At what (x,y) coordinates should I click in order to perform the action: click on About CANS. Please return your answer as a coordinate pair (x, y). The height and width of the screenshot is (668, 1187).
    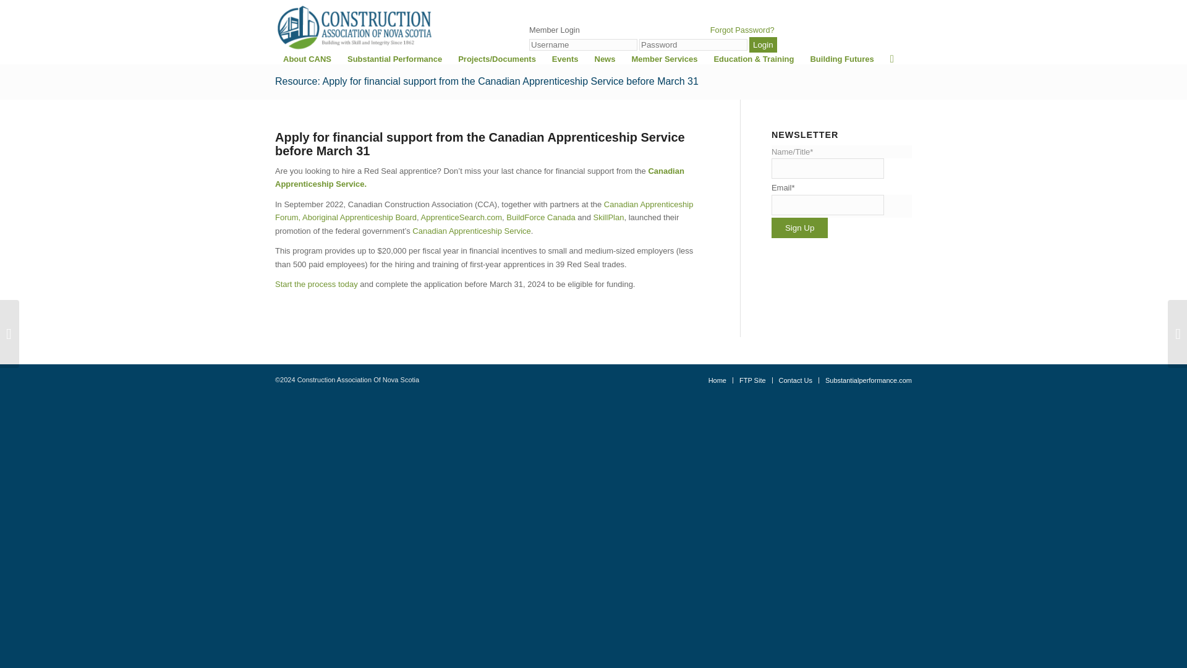
    Looking at the image, I should click on (307, 59).